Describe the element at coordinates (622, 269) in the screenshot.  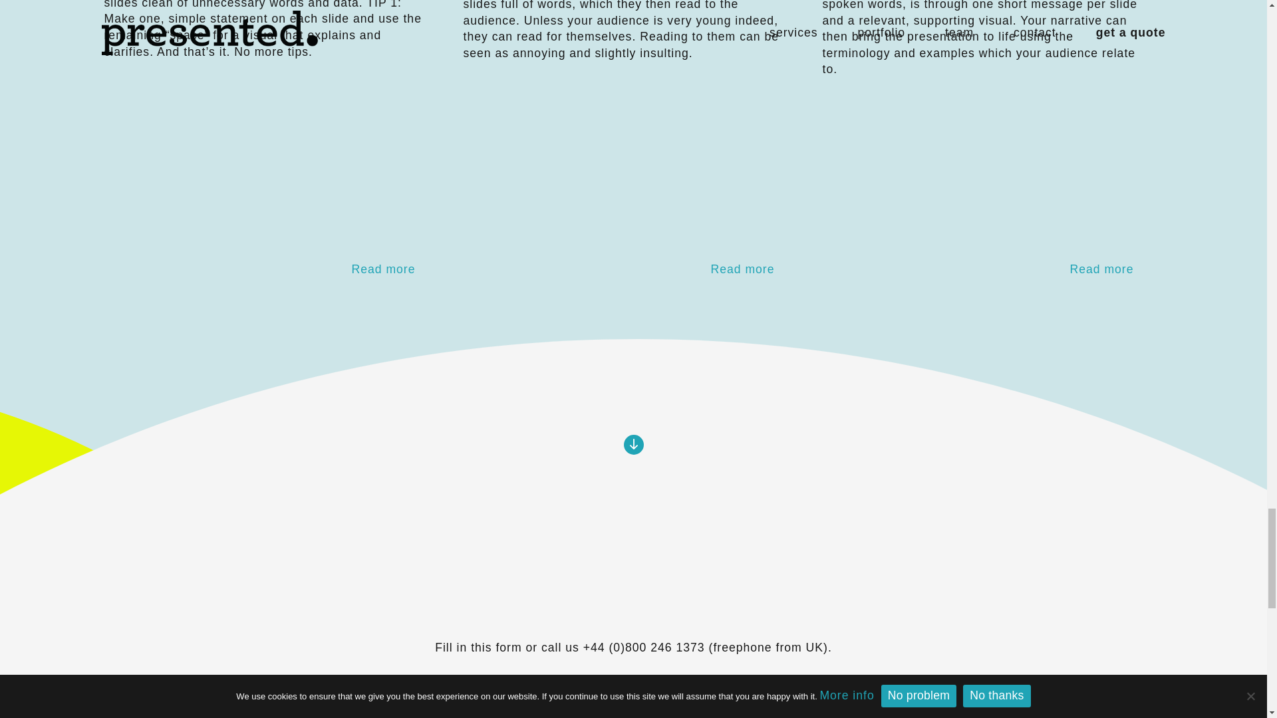
I see `Read more` at that location.